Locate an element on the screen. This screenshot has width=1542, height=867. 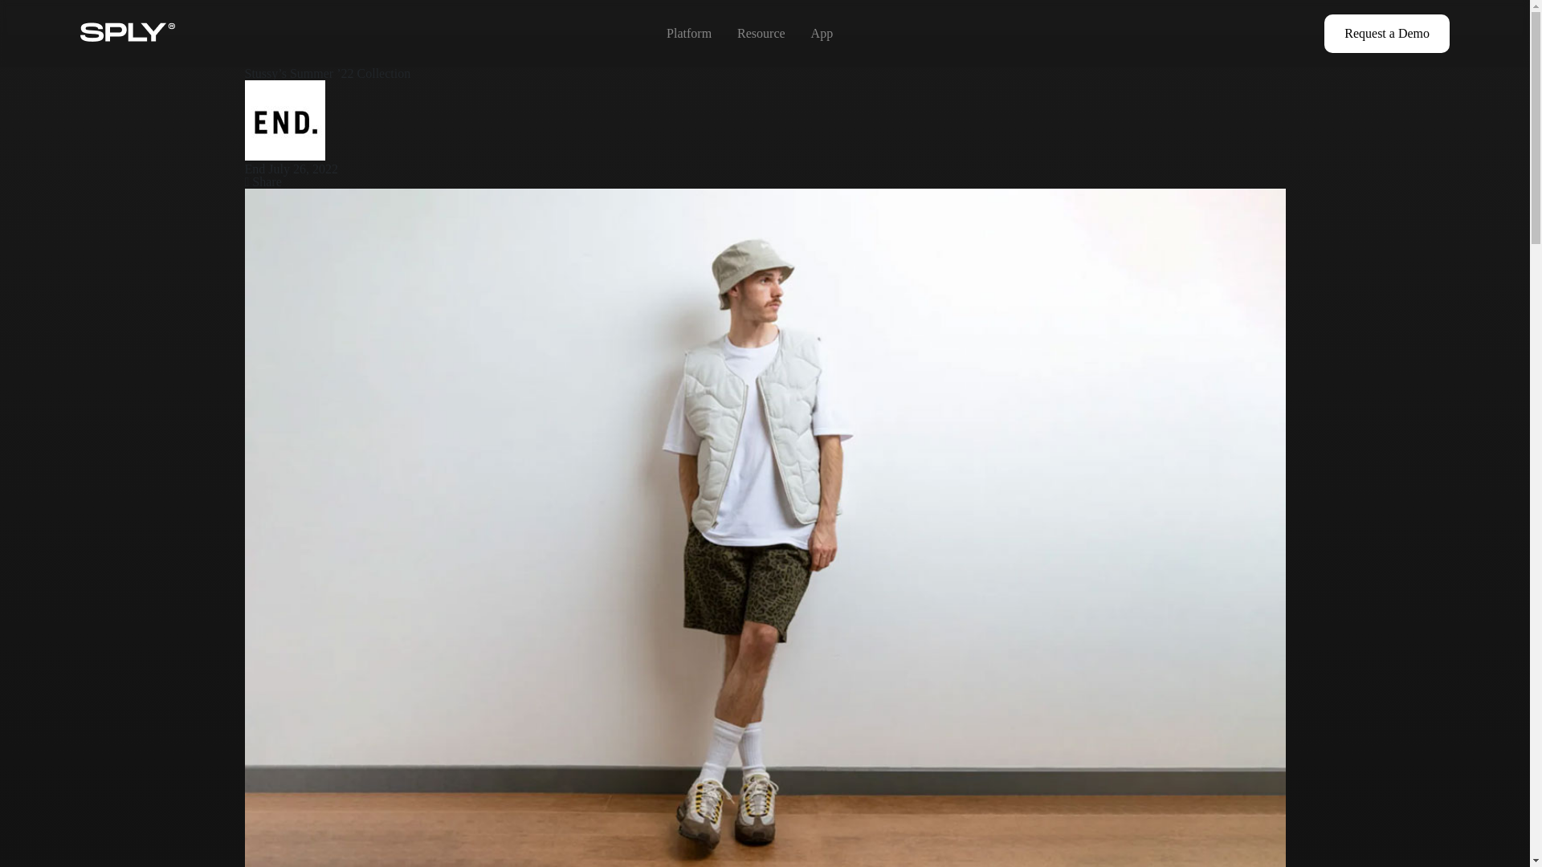
App is located at coordinates (822, 33).